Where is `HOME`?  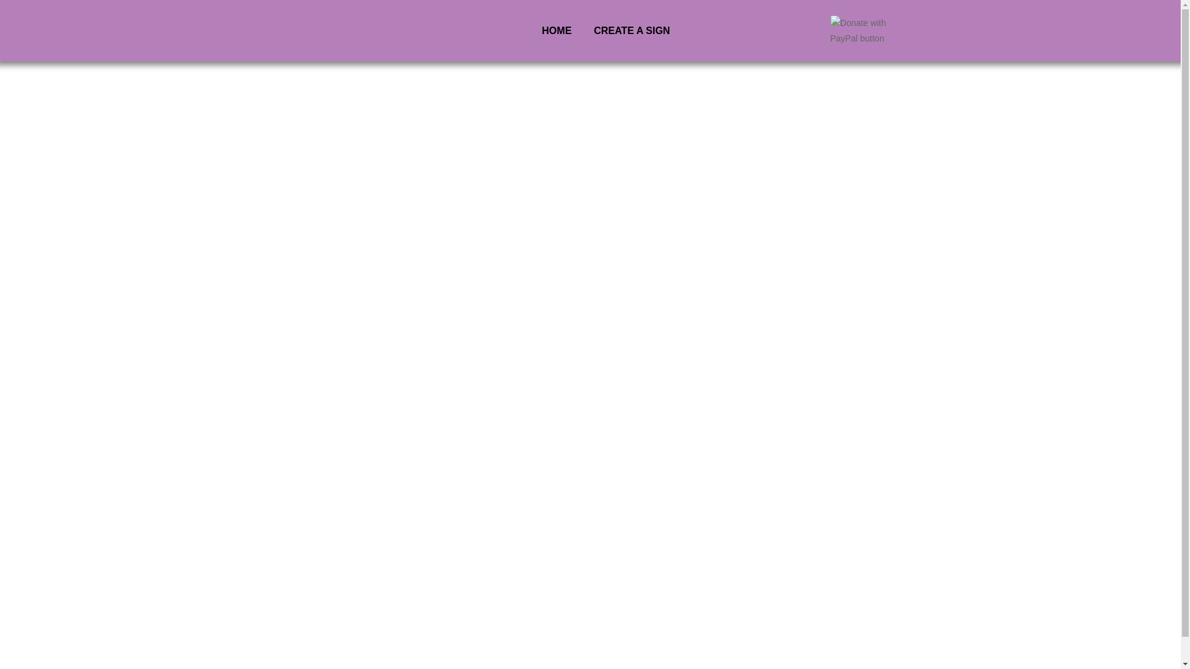 HOME is located at coordinates (557, 30).